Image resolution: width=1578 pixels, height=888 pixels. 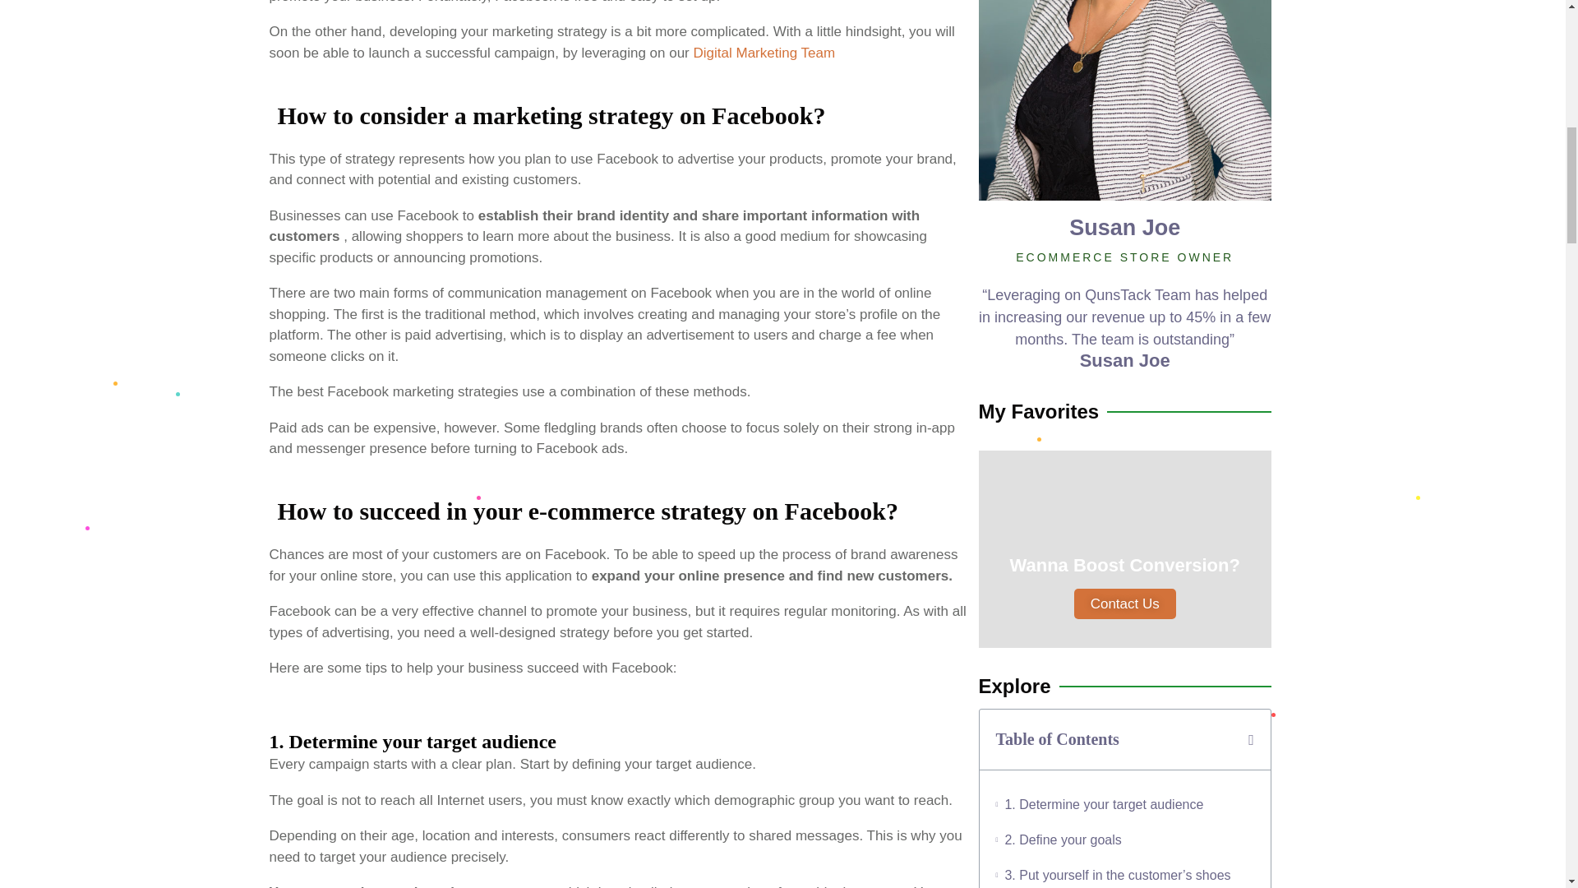 I want to click on Digital Marketing Team, so click(x=764, y=53).